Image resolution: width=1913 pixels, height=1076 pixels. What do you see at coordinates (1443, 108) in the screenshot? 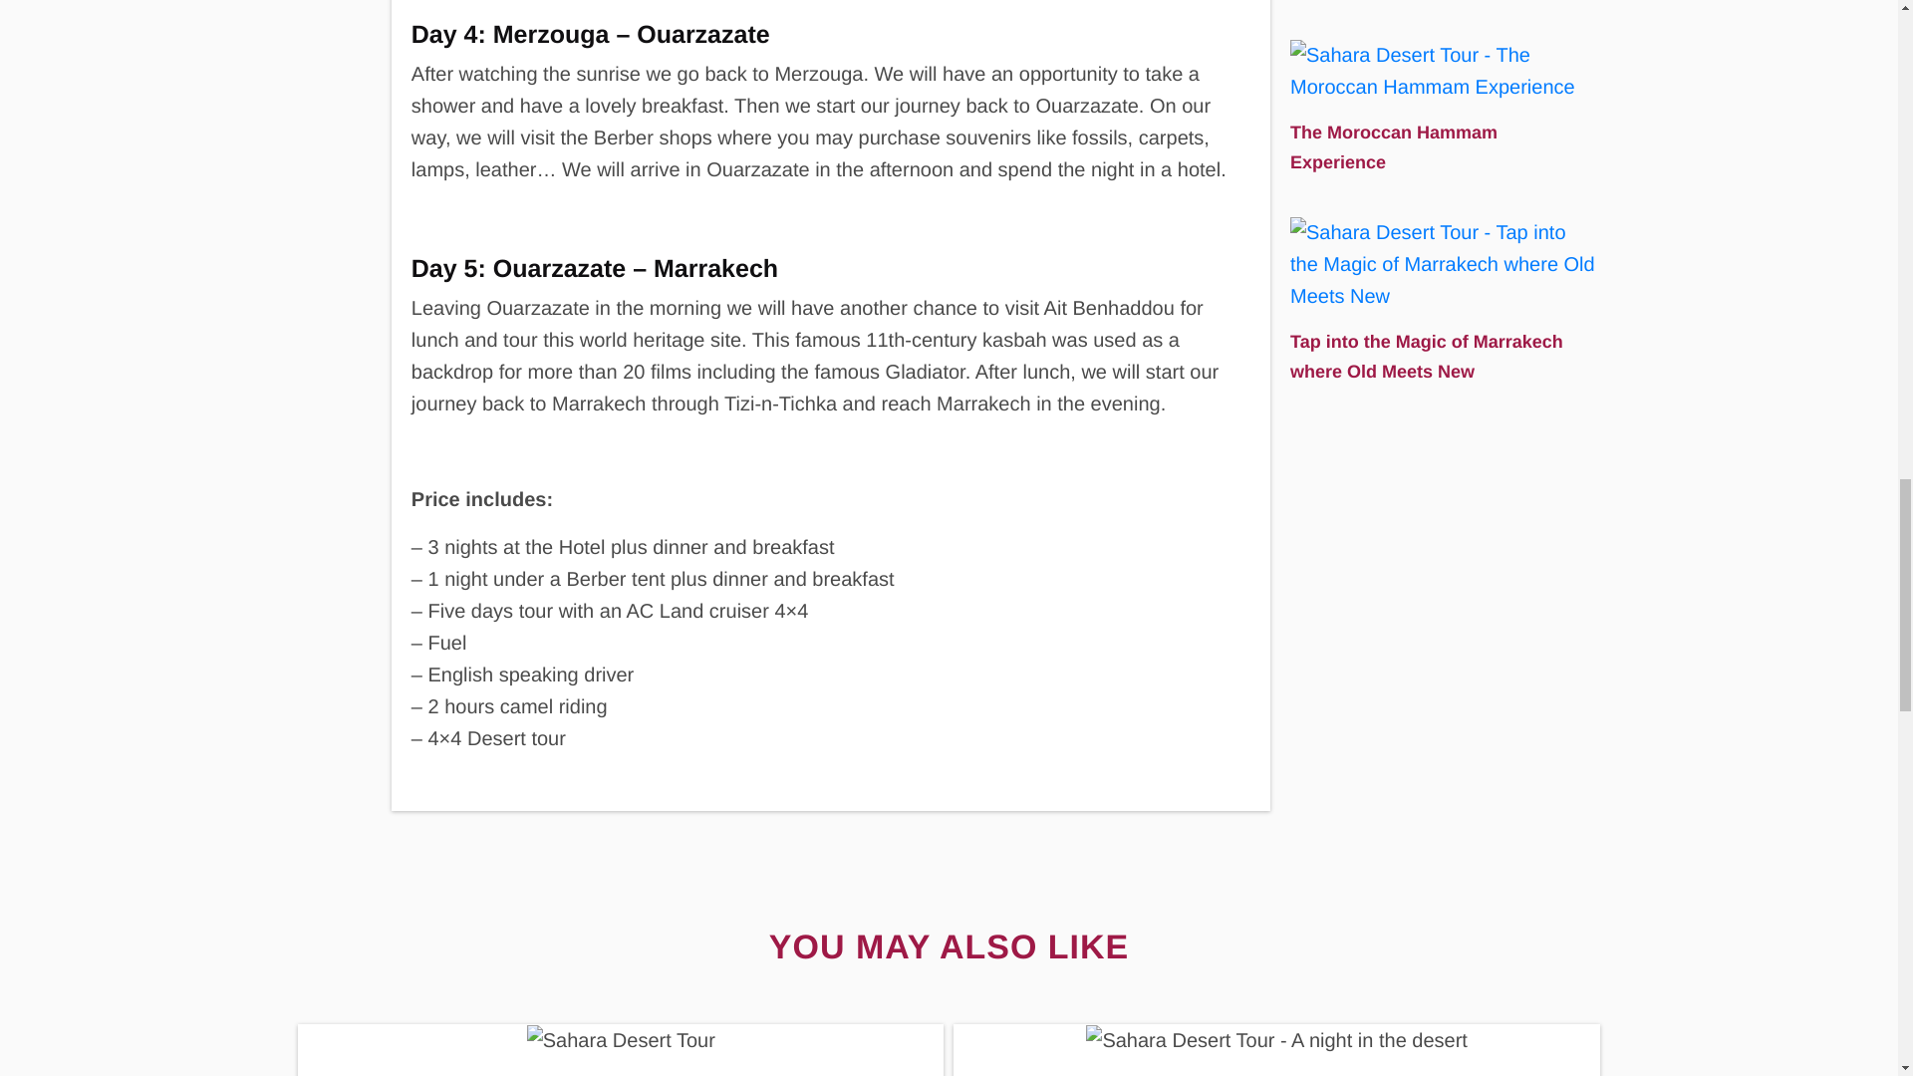
I see `The Moroccan Hammam Experience` at bounding box center [1443, 108].